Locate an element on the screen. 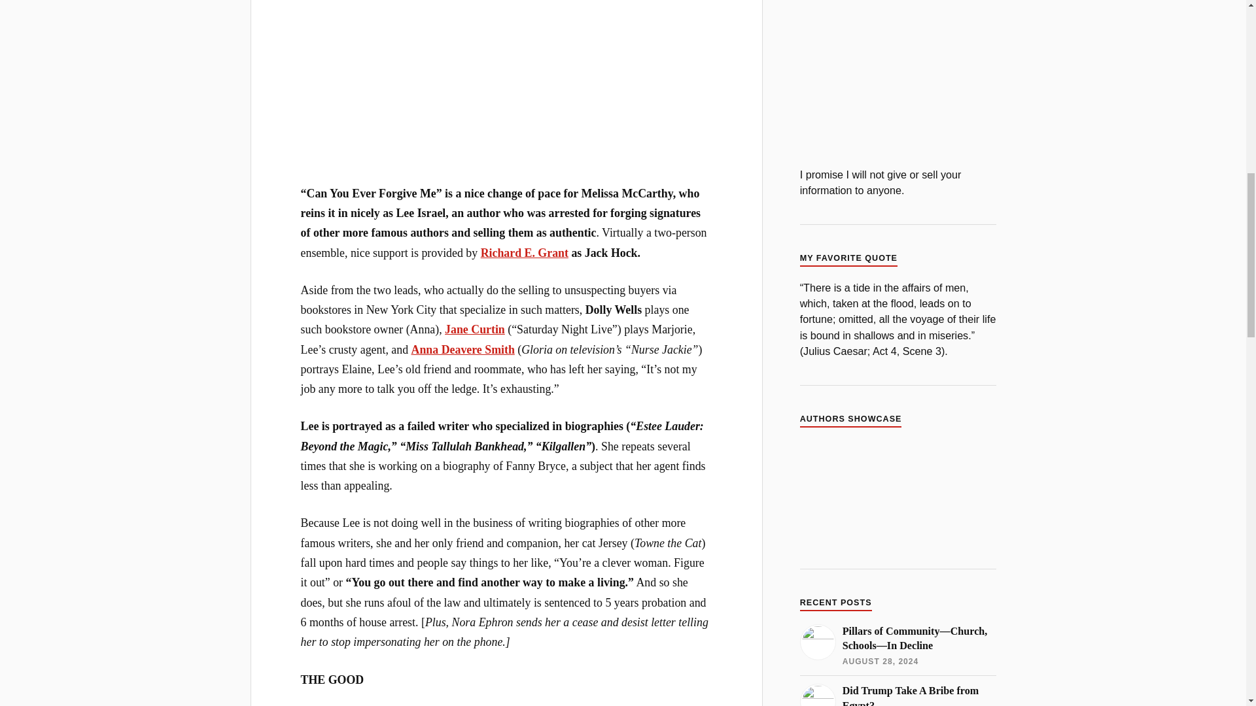 This screenshot has height=706, width=1256. Jane Curtin is located at coordinates (474, 329).